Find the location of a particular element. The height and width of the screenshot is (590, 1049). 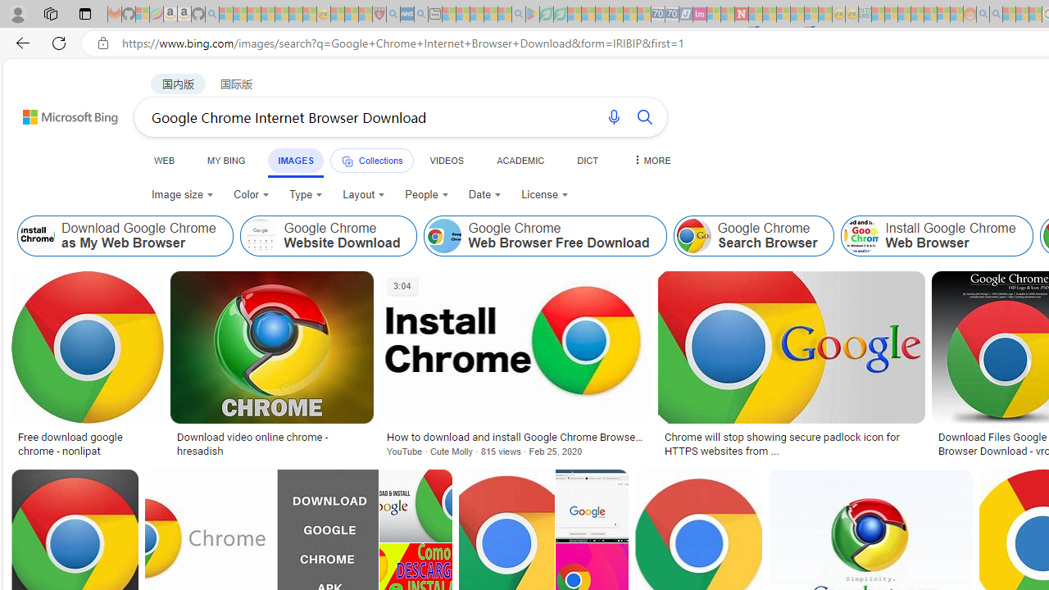

Microsoft account | Privacy - Sleeping is located at coordinates (891, 15).